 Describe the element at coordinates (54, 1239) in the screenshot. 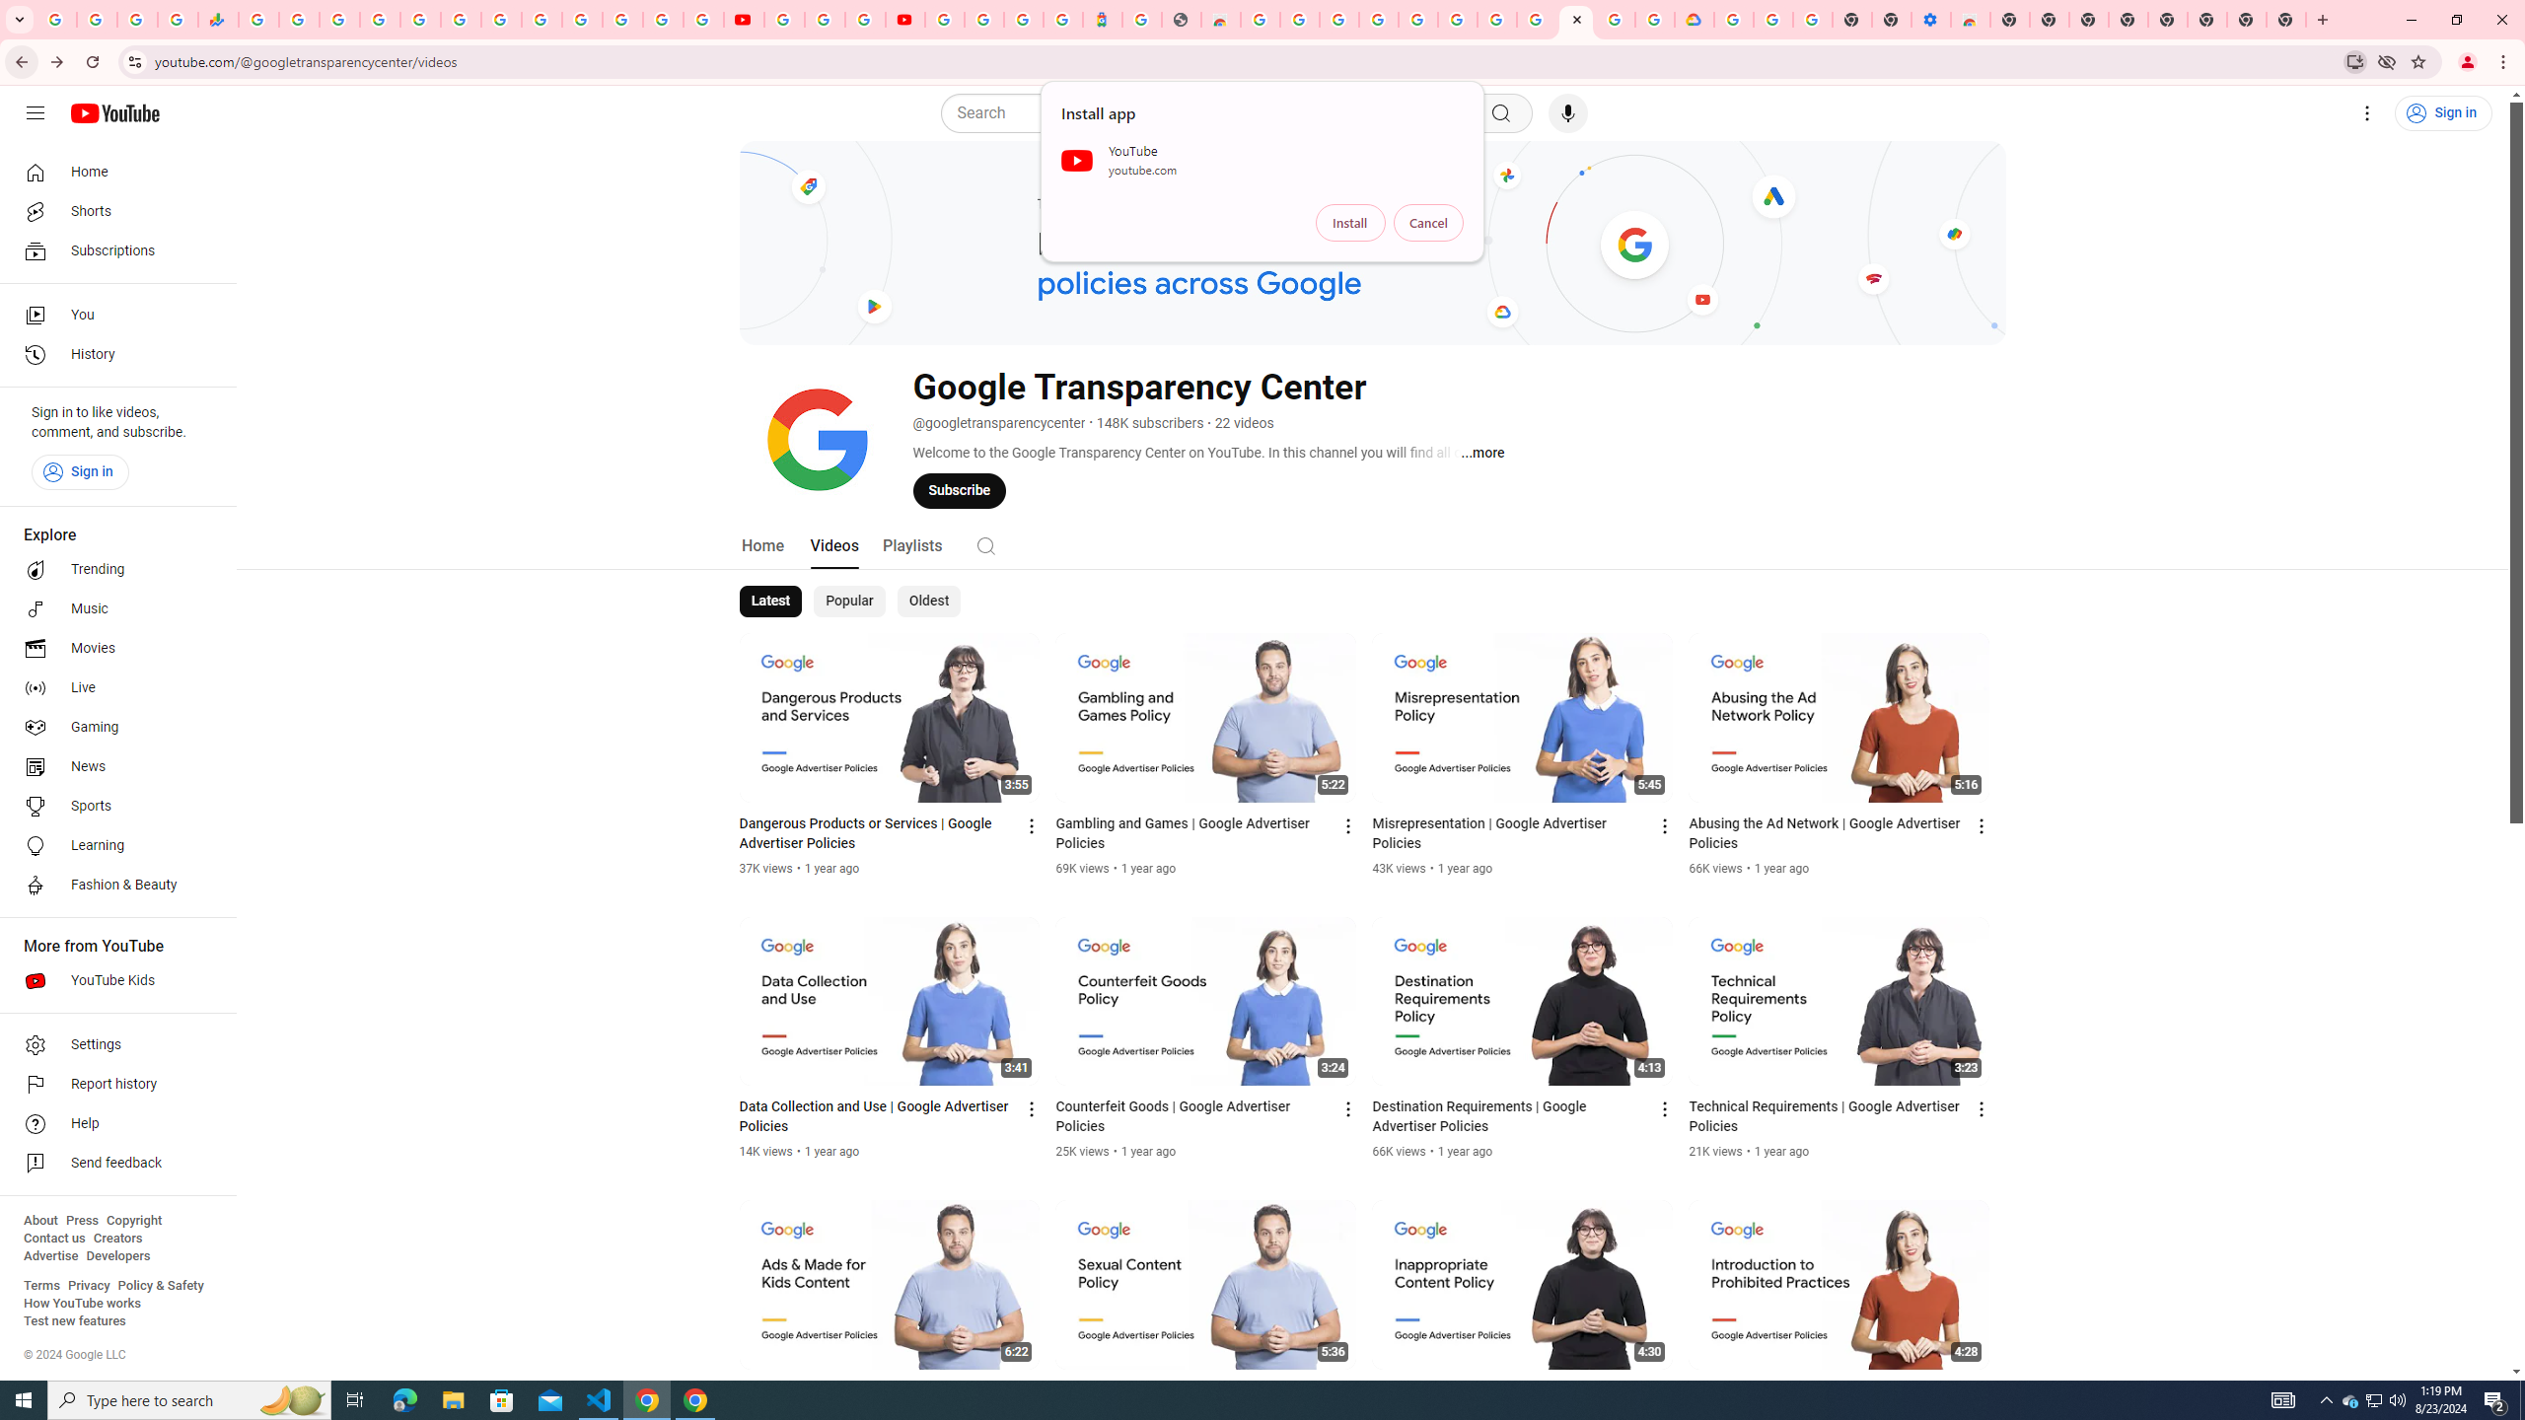

I see `Contact us` at that location.